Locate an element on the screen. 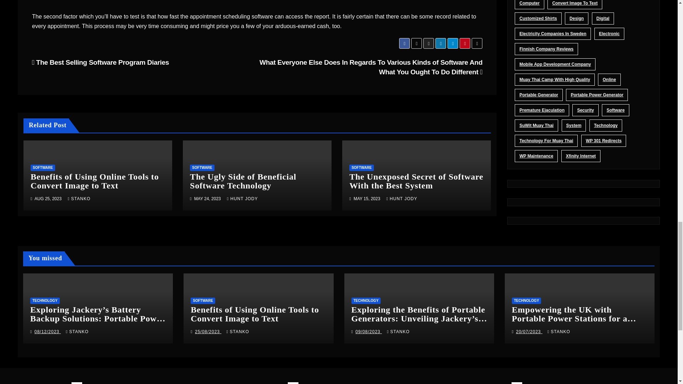 This screenshot has width=683, height=384. Benefits of Using Online Tools to Convert Image to Text is located at coordinates (95, 181).